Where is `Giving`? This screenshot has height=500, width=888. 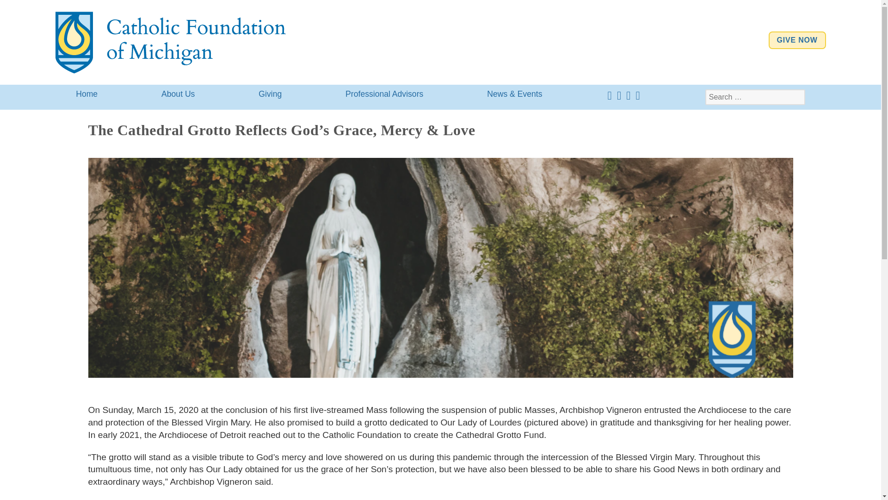 Giving is located at coordinates (270, 94).